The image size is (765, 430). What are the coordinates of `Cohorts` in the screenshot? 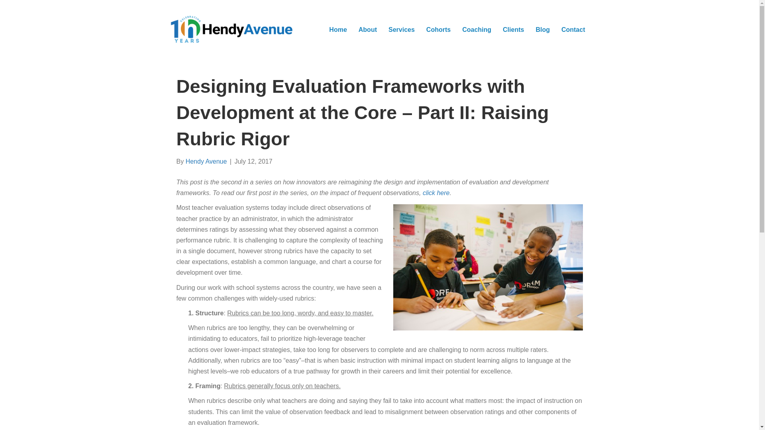 It's located at (438, 29).